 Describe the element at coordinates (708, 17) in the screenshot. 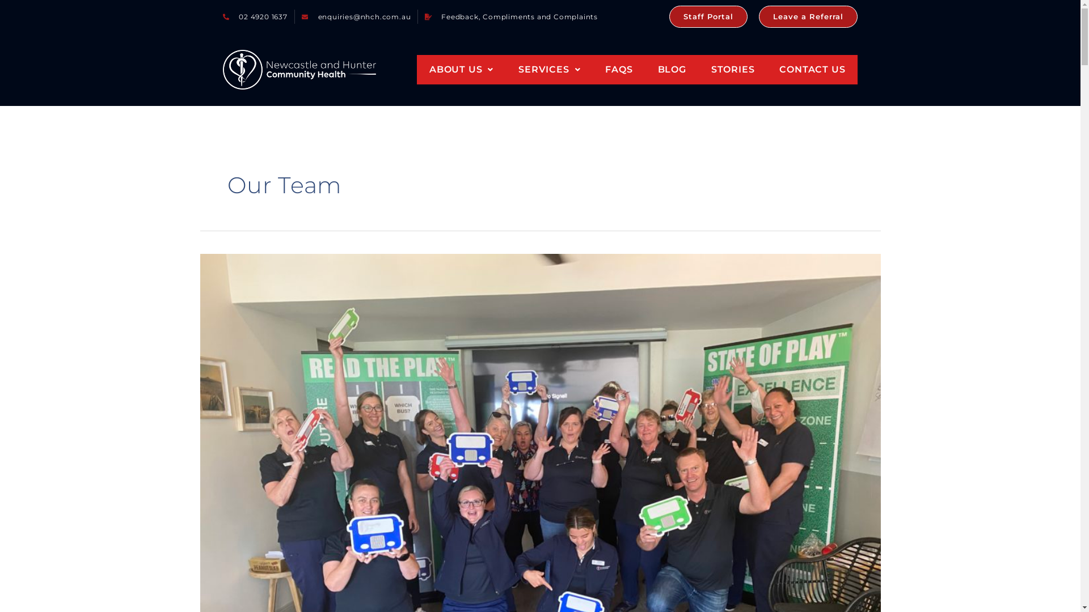

I see `Staff Portal` at that location.